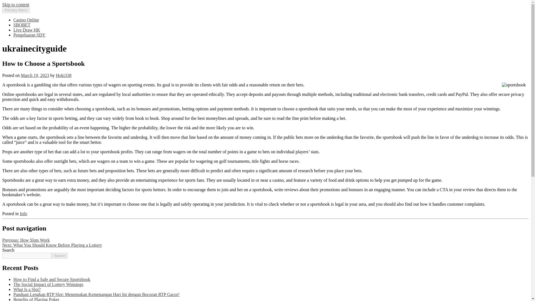 The width and height of the screenshot is (535, 301). I want to click on Casino Online, so click(26, 20).